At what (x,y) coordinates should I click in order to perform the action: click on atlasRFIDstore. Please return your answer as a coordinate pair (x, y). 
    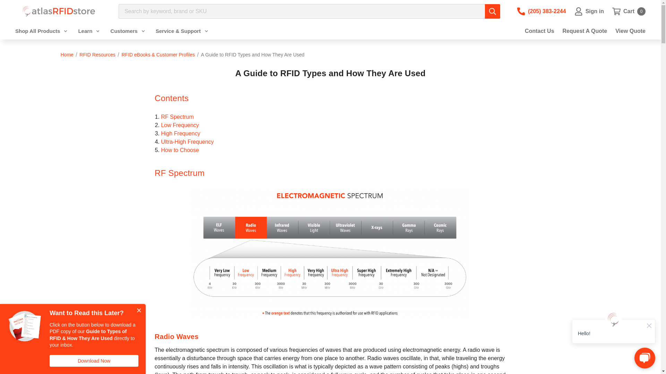
    Looking at the image, I should click on (629, 11).